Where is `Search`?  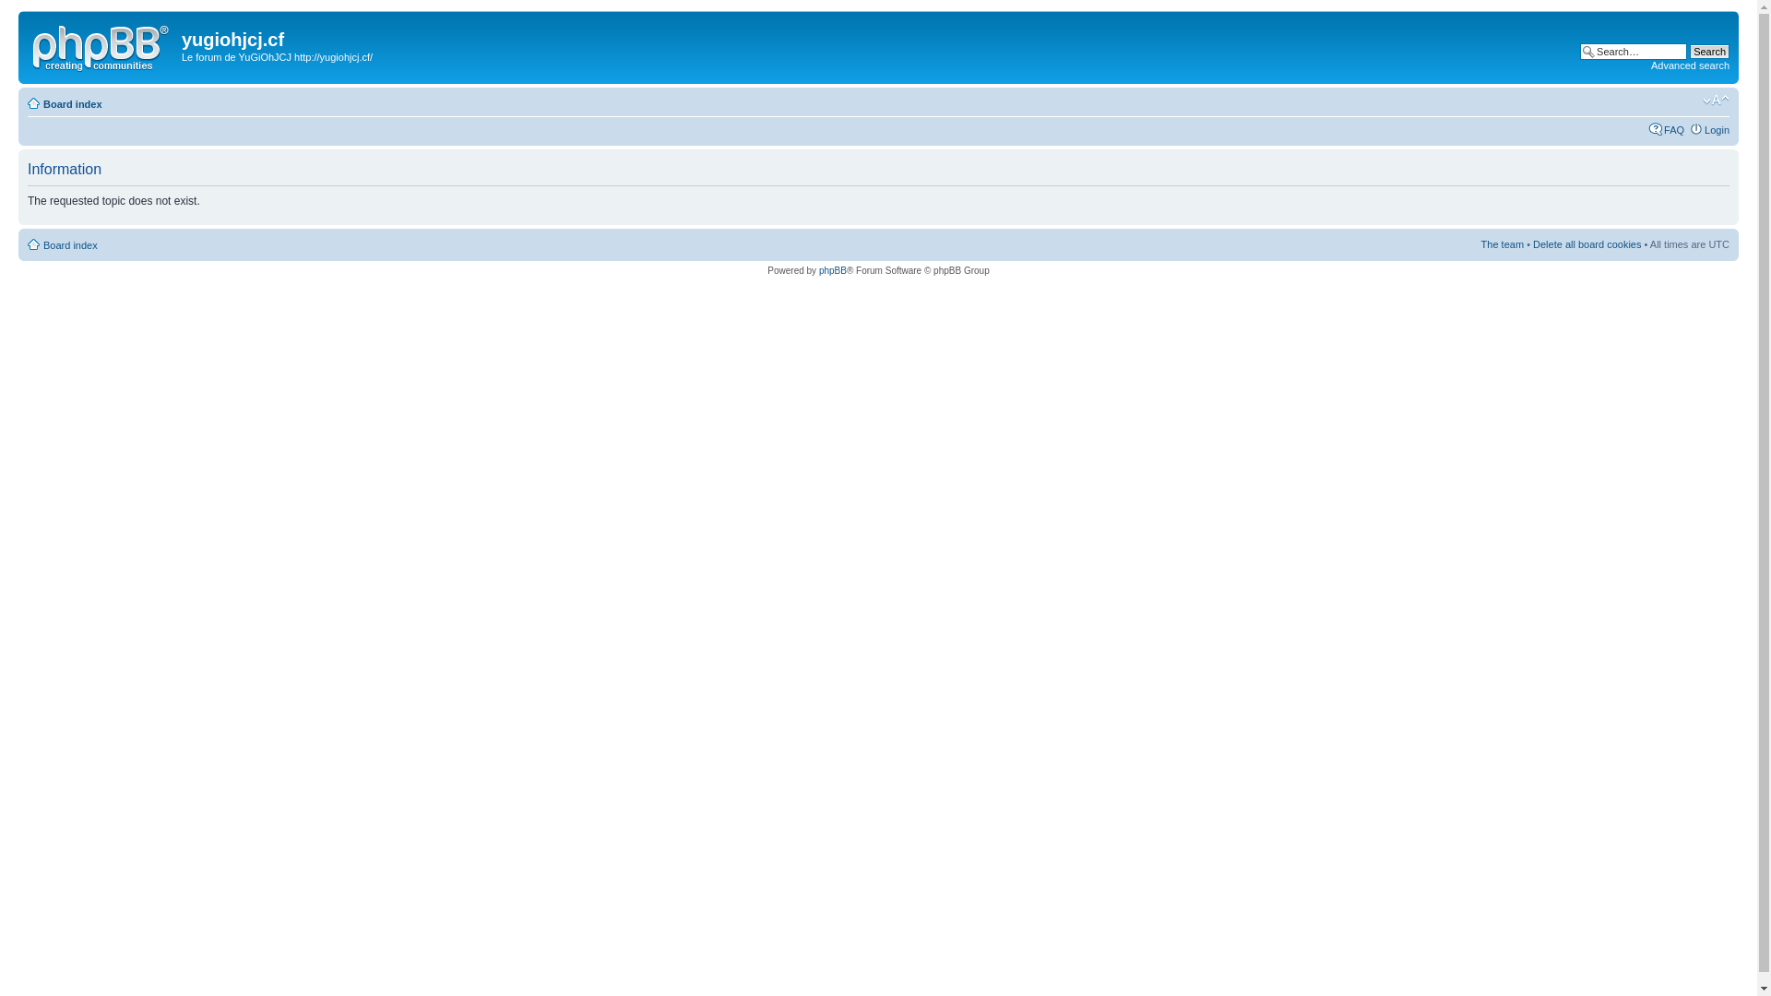 Search is located at coordinates (1710, 52).